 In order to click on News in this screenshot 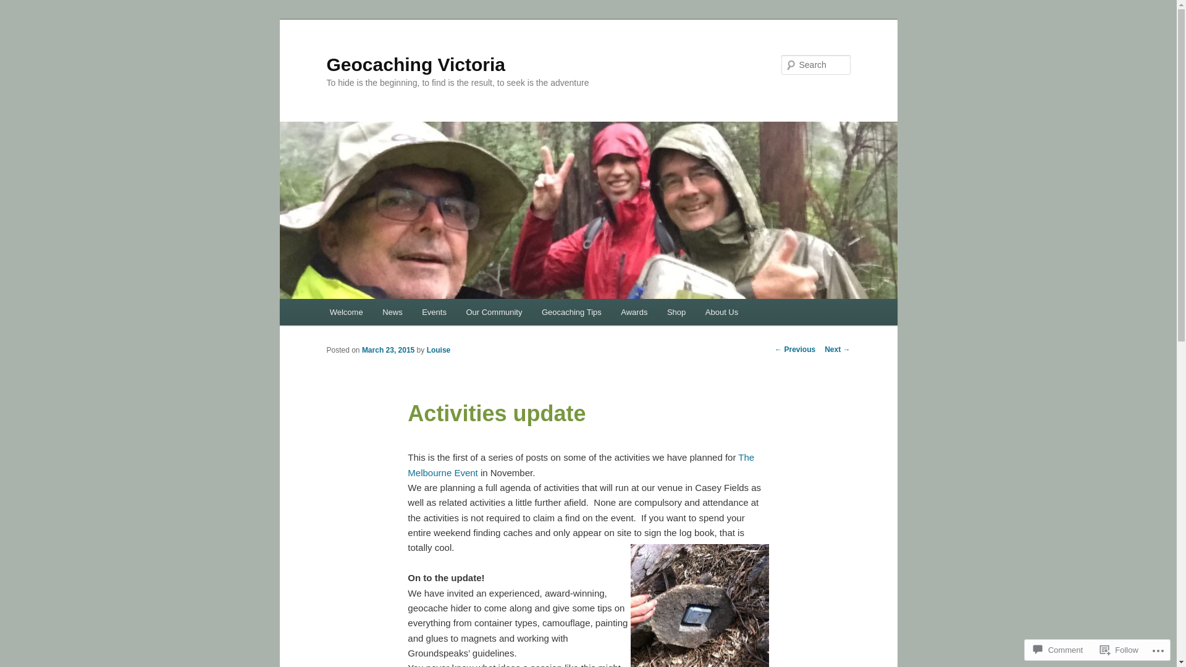, I will do `click(392, 313)`.